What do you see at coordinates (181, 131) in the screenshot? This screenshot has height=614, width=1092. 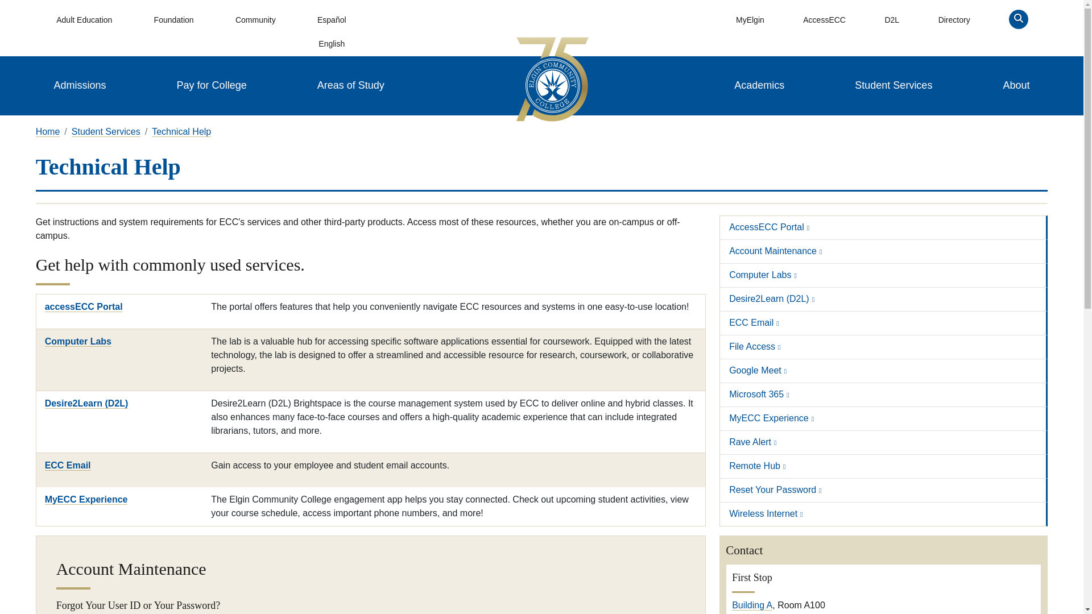 I see `Technical Help` at bounding box center [181, 131].